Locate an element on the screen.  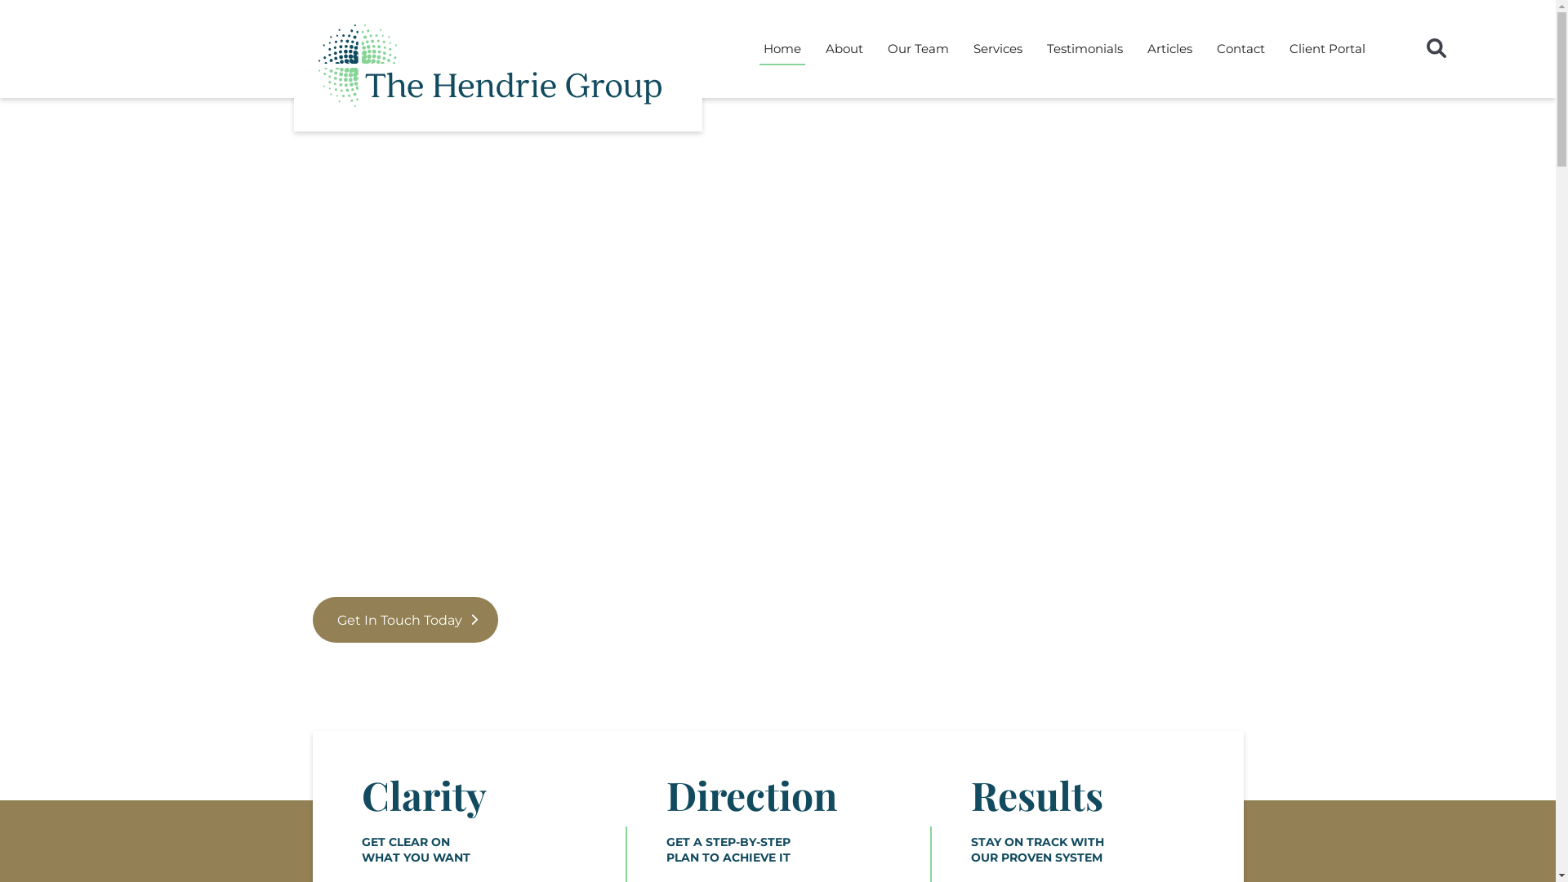
Articles is located at coordinates (1169, 49).